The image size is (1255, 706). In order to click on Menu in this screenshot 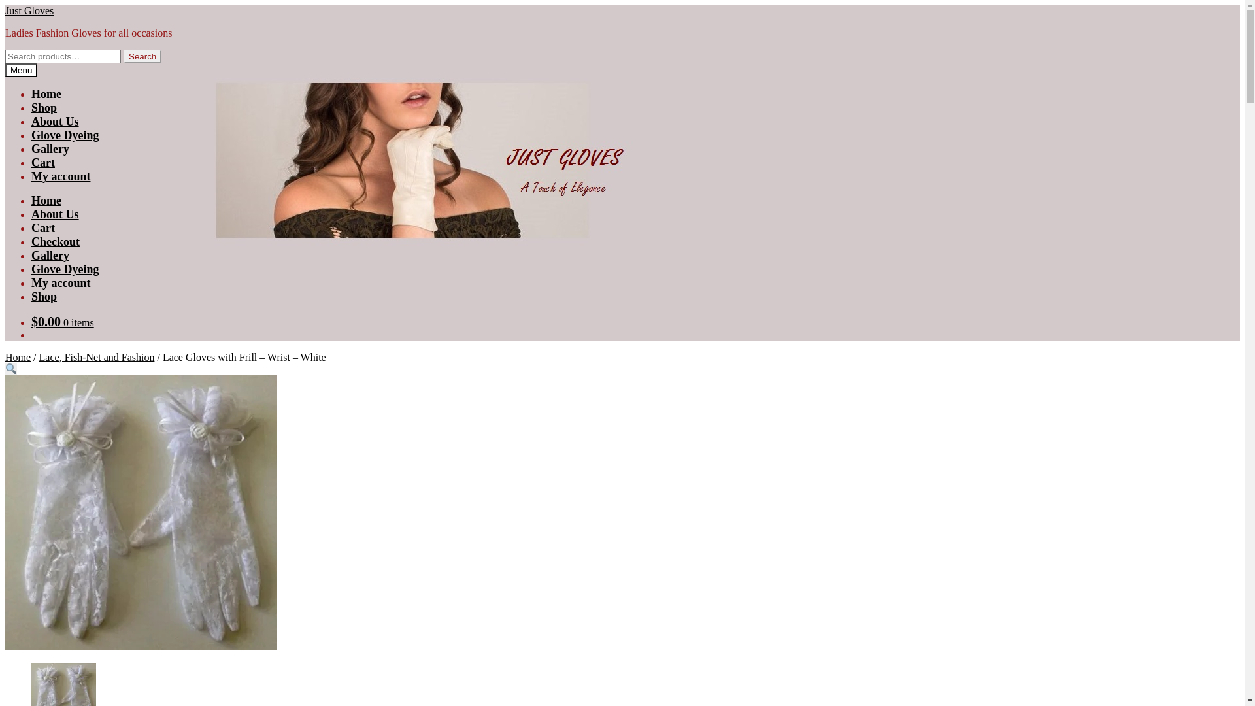, I will do `click(21, 71)`.